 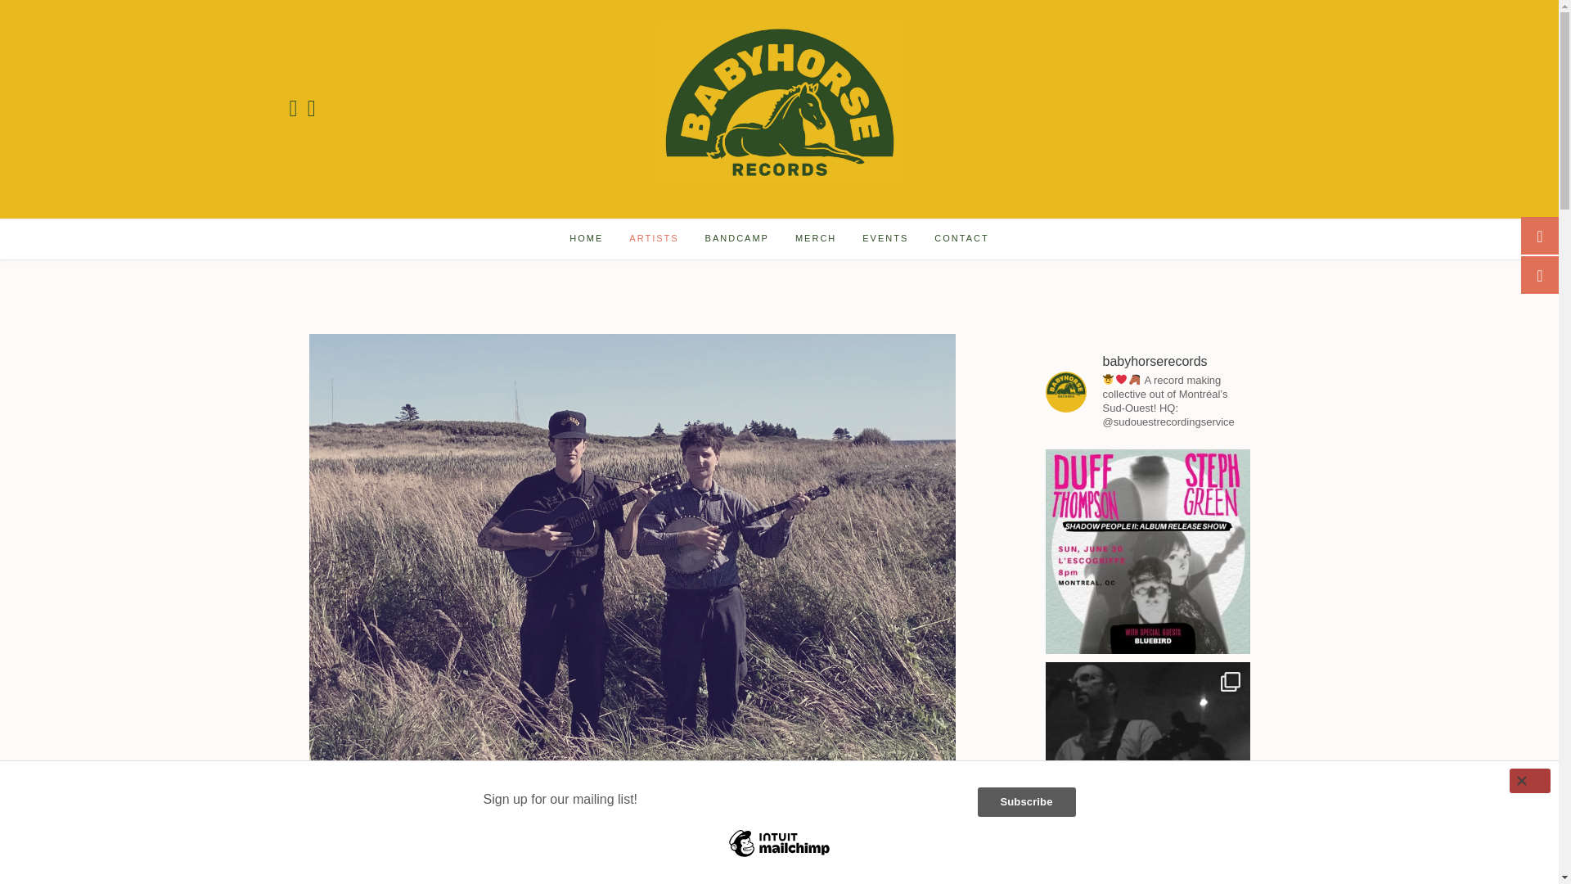 I want to click on Find Us on Facebook, so click(x=293, y=109).